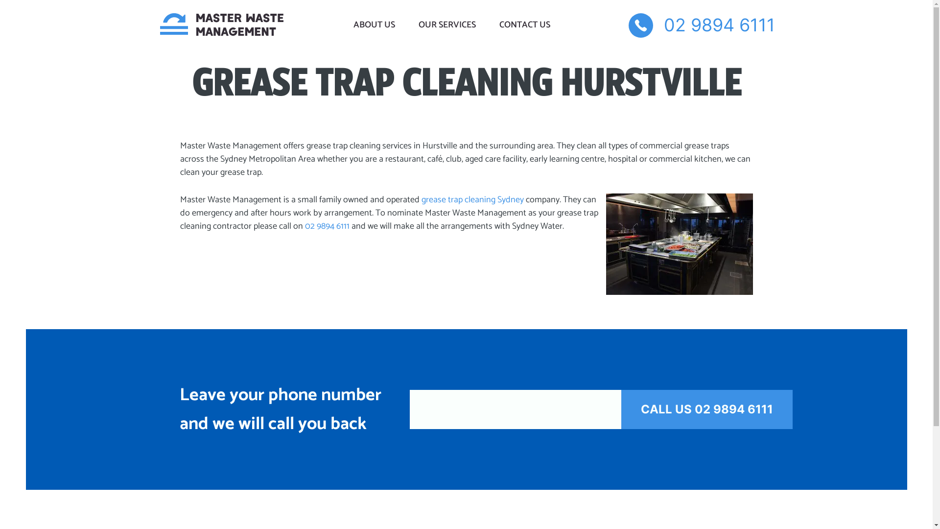  Describe the element at coordinates (702, 25) in the screenshot. I see `02 9894 6111` at that location.